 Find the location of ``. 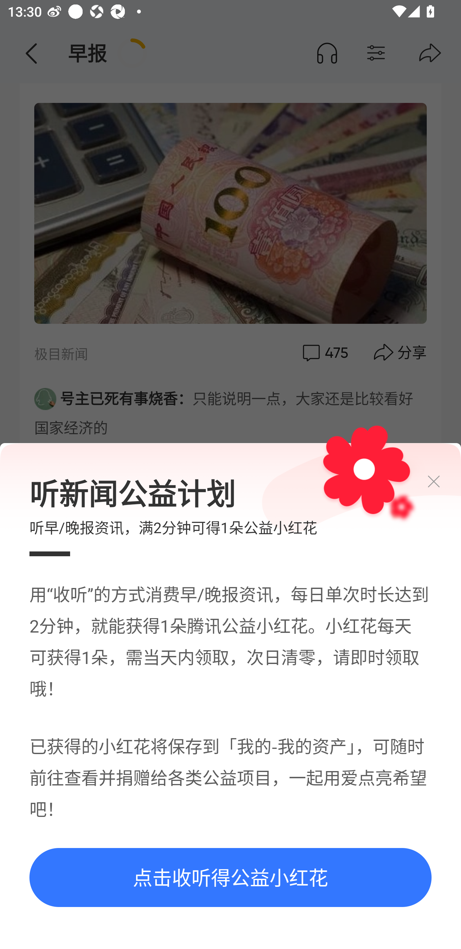

 is located at coordinates (443, 482).